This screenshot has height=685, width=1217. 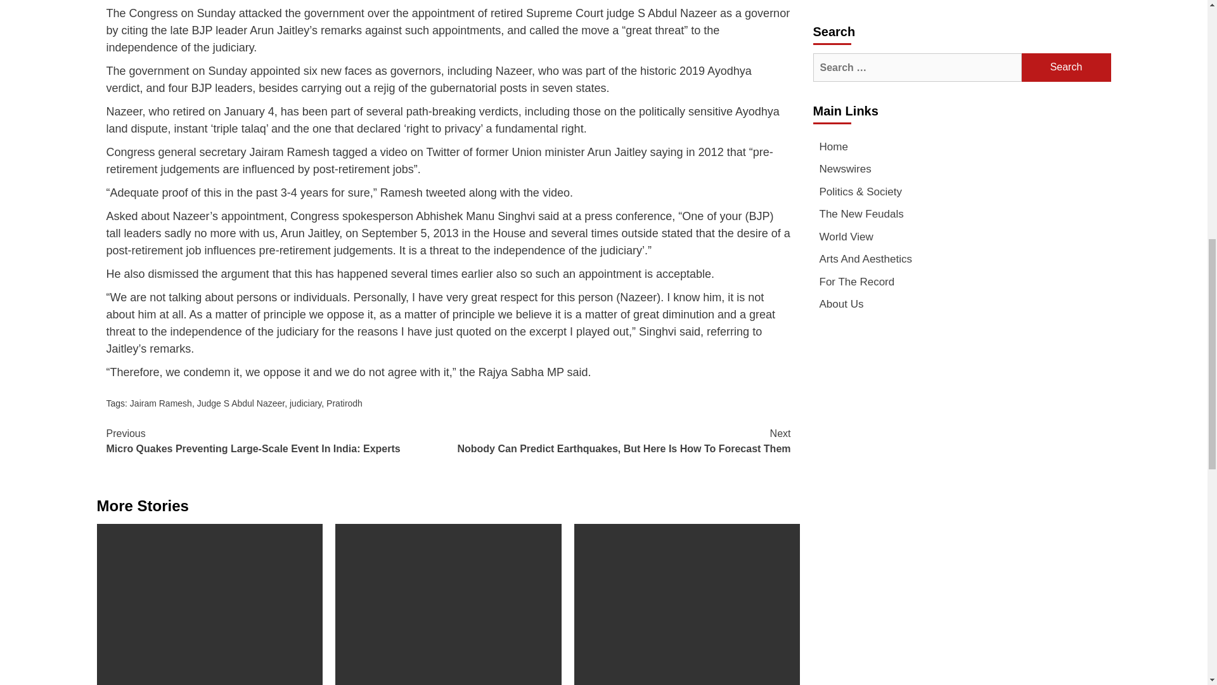 I want to click on Jairam Ramesh, so click(x=161, y=403).